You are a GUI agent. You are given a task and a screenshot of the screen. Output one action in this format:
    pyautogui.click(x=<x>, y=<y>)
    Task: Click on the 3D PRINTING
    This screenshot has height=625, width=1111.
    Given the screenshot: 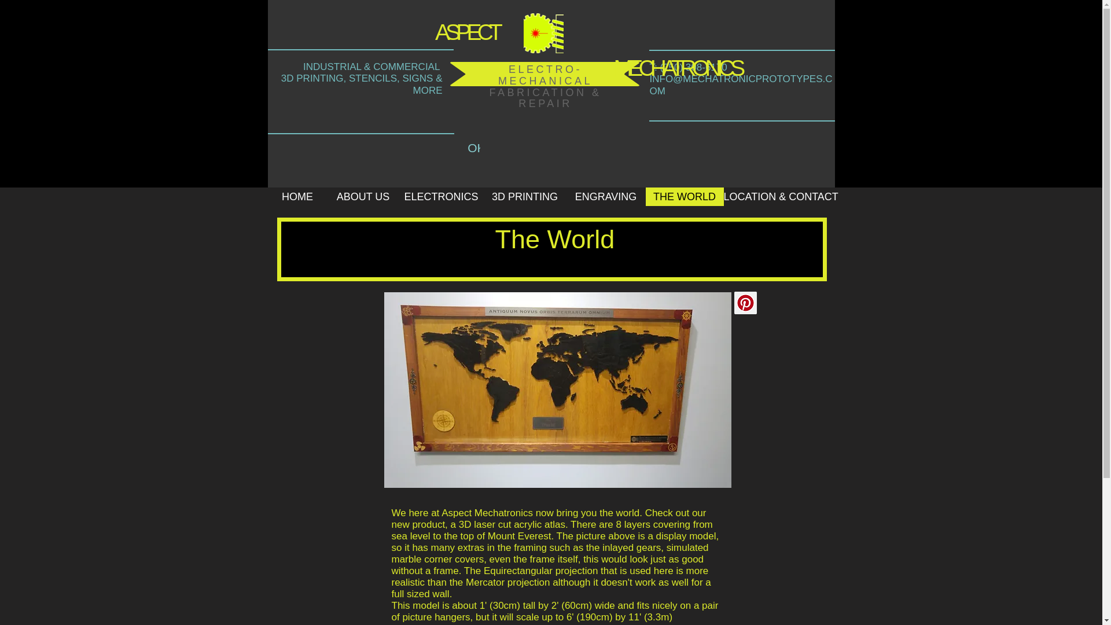 What is the action you would take?
    pyautogui.click(x=525, y=197)
    